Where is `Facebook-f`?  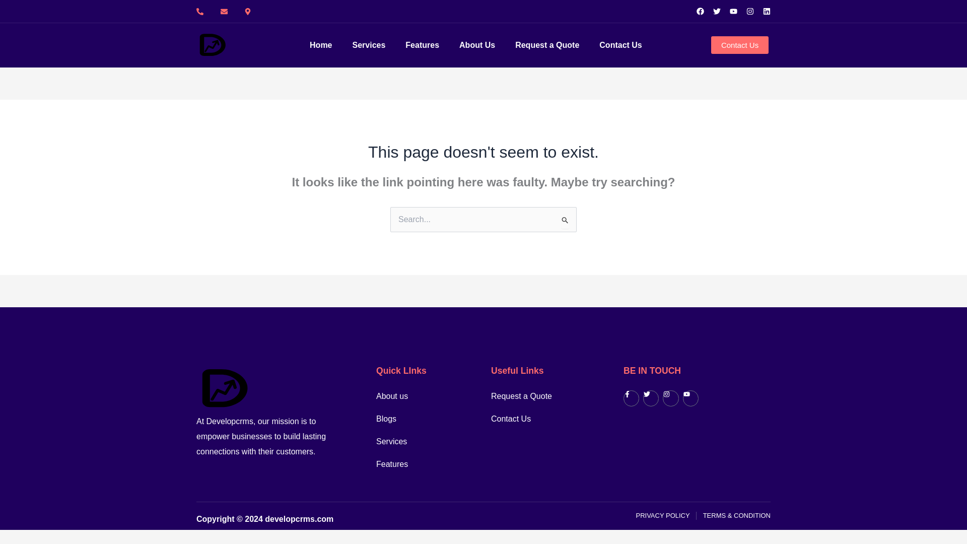 Facebook-f is located at coordinates (632, 398).